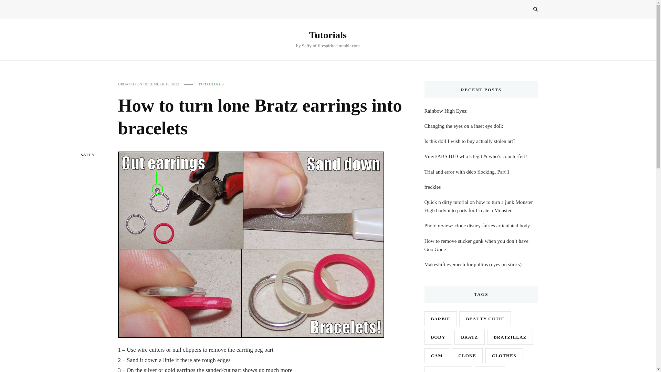 The width and height of the screenshot is (661, 372). Describe the element at coordinates (523, 10) in the screenshot. I see `Search` at that location.